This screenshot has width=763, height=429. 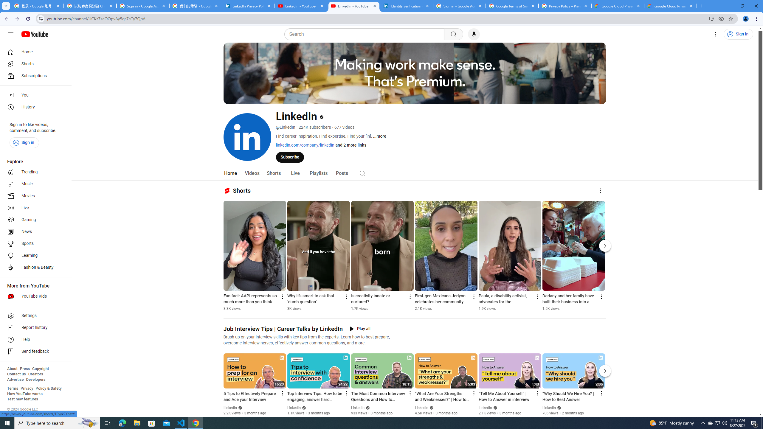 I want to click on Install YouTube, so click(x=712, y=18).